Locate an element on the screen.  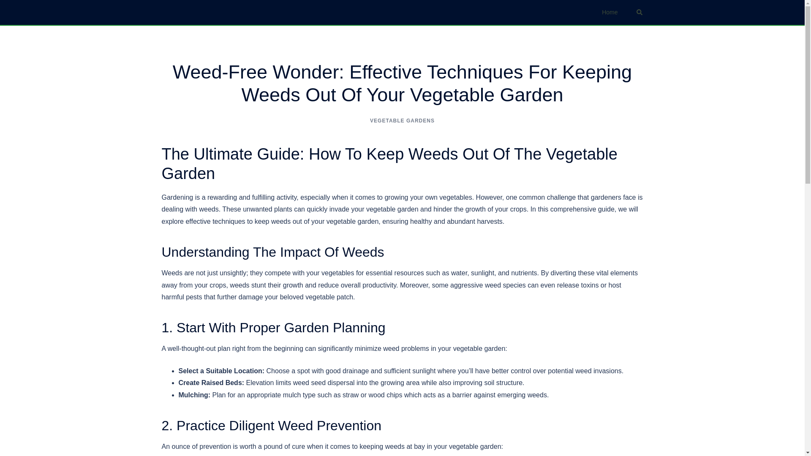
Earth Wild Gardens is located at coordinates (194, 12).